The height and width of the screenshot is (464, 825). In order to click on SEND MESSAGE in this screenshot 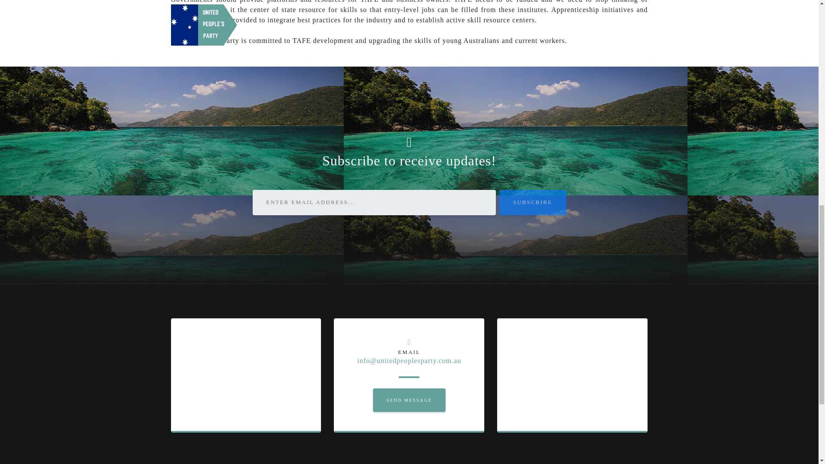, I will do `click(409, 400)`.